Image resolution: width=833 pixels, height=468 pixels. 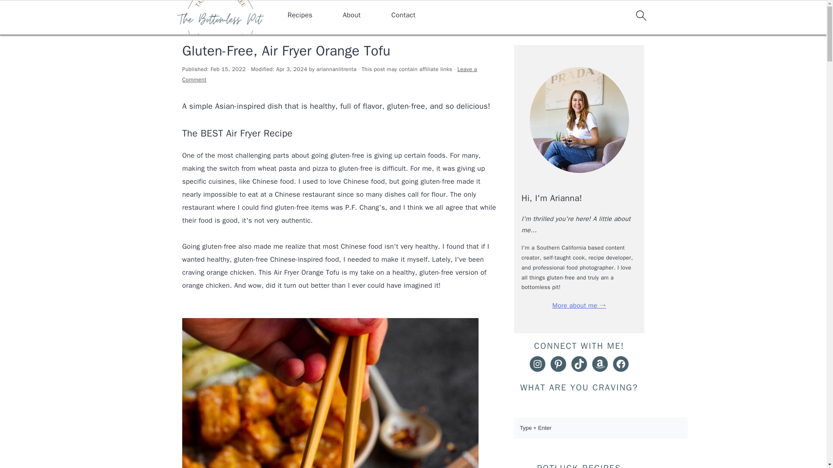 What do you see at coordinates (621, 364) in the screenshot?
I see `Facebook` at bounding box center [621, 364].